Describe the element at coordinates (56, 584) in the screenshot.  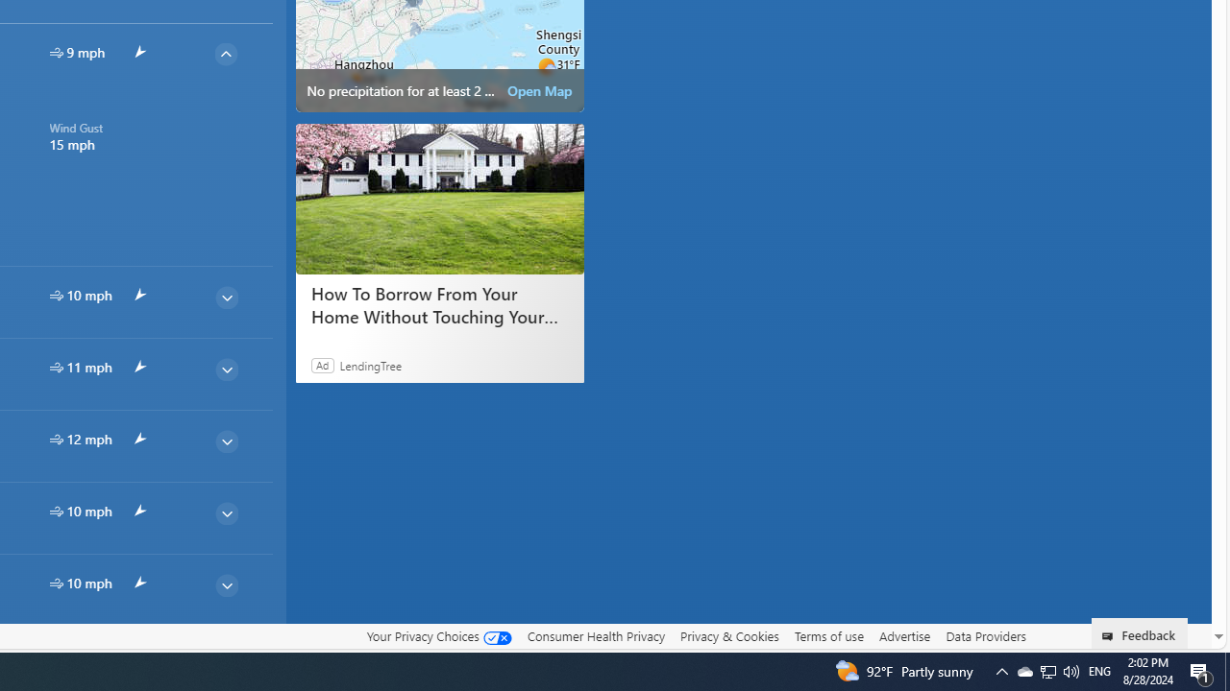
I see `hourlyTable/wind` at that location.